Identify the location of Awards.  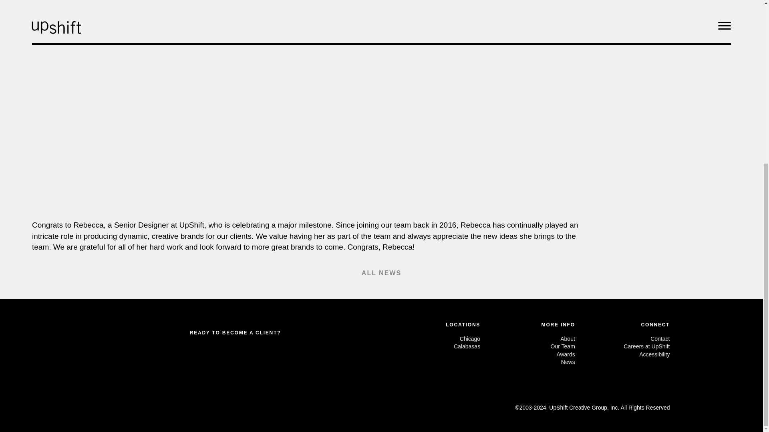
(527, 354).